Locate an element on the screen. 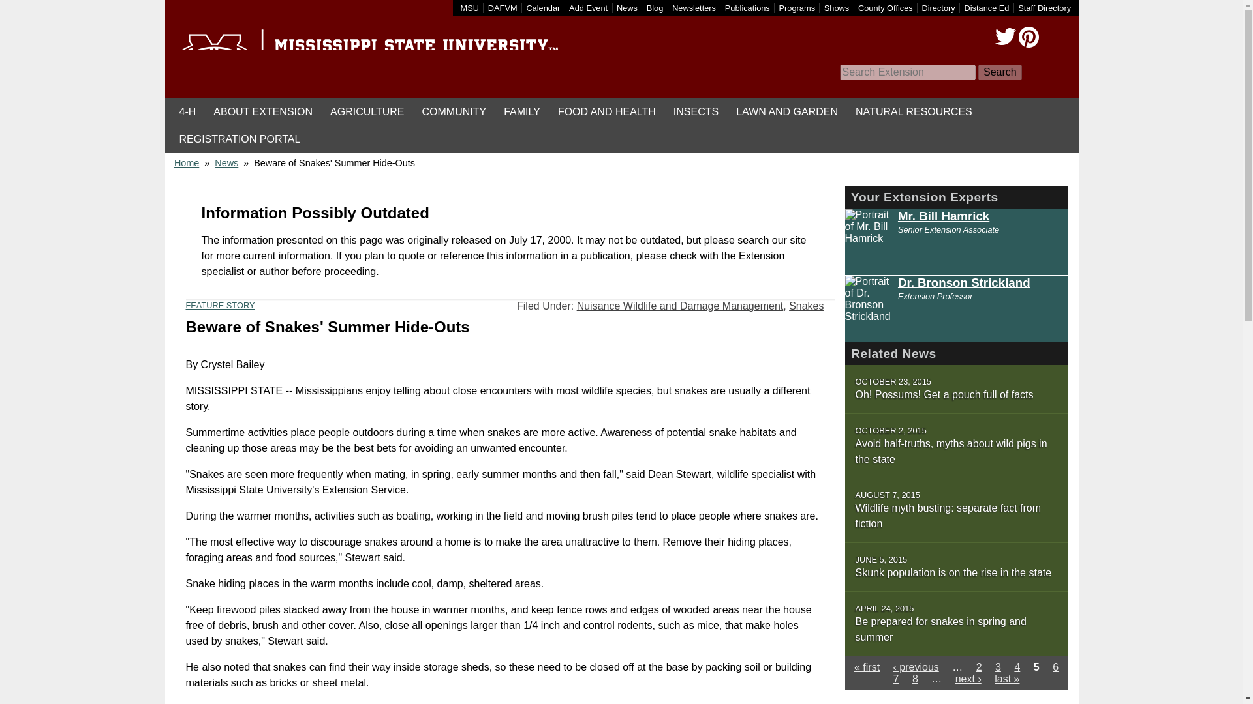 The width and height of the screenshot is (1253, 704). Distance Ed is located at coordinates (985, 8).